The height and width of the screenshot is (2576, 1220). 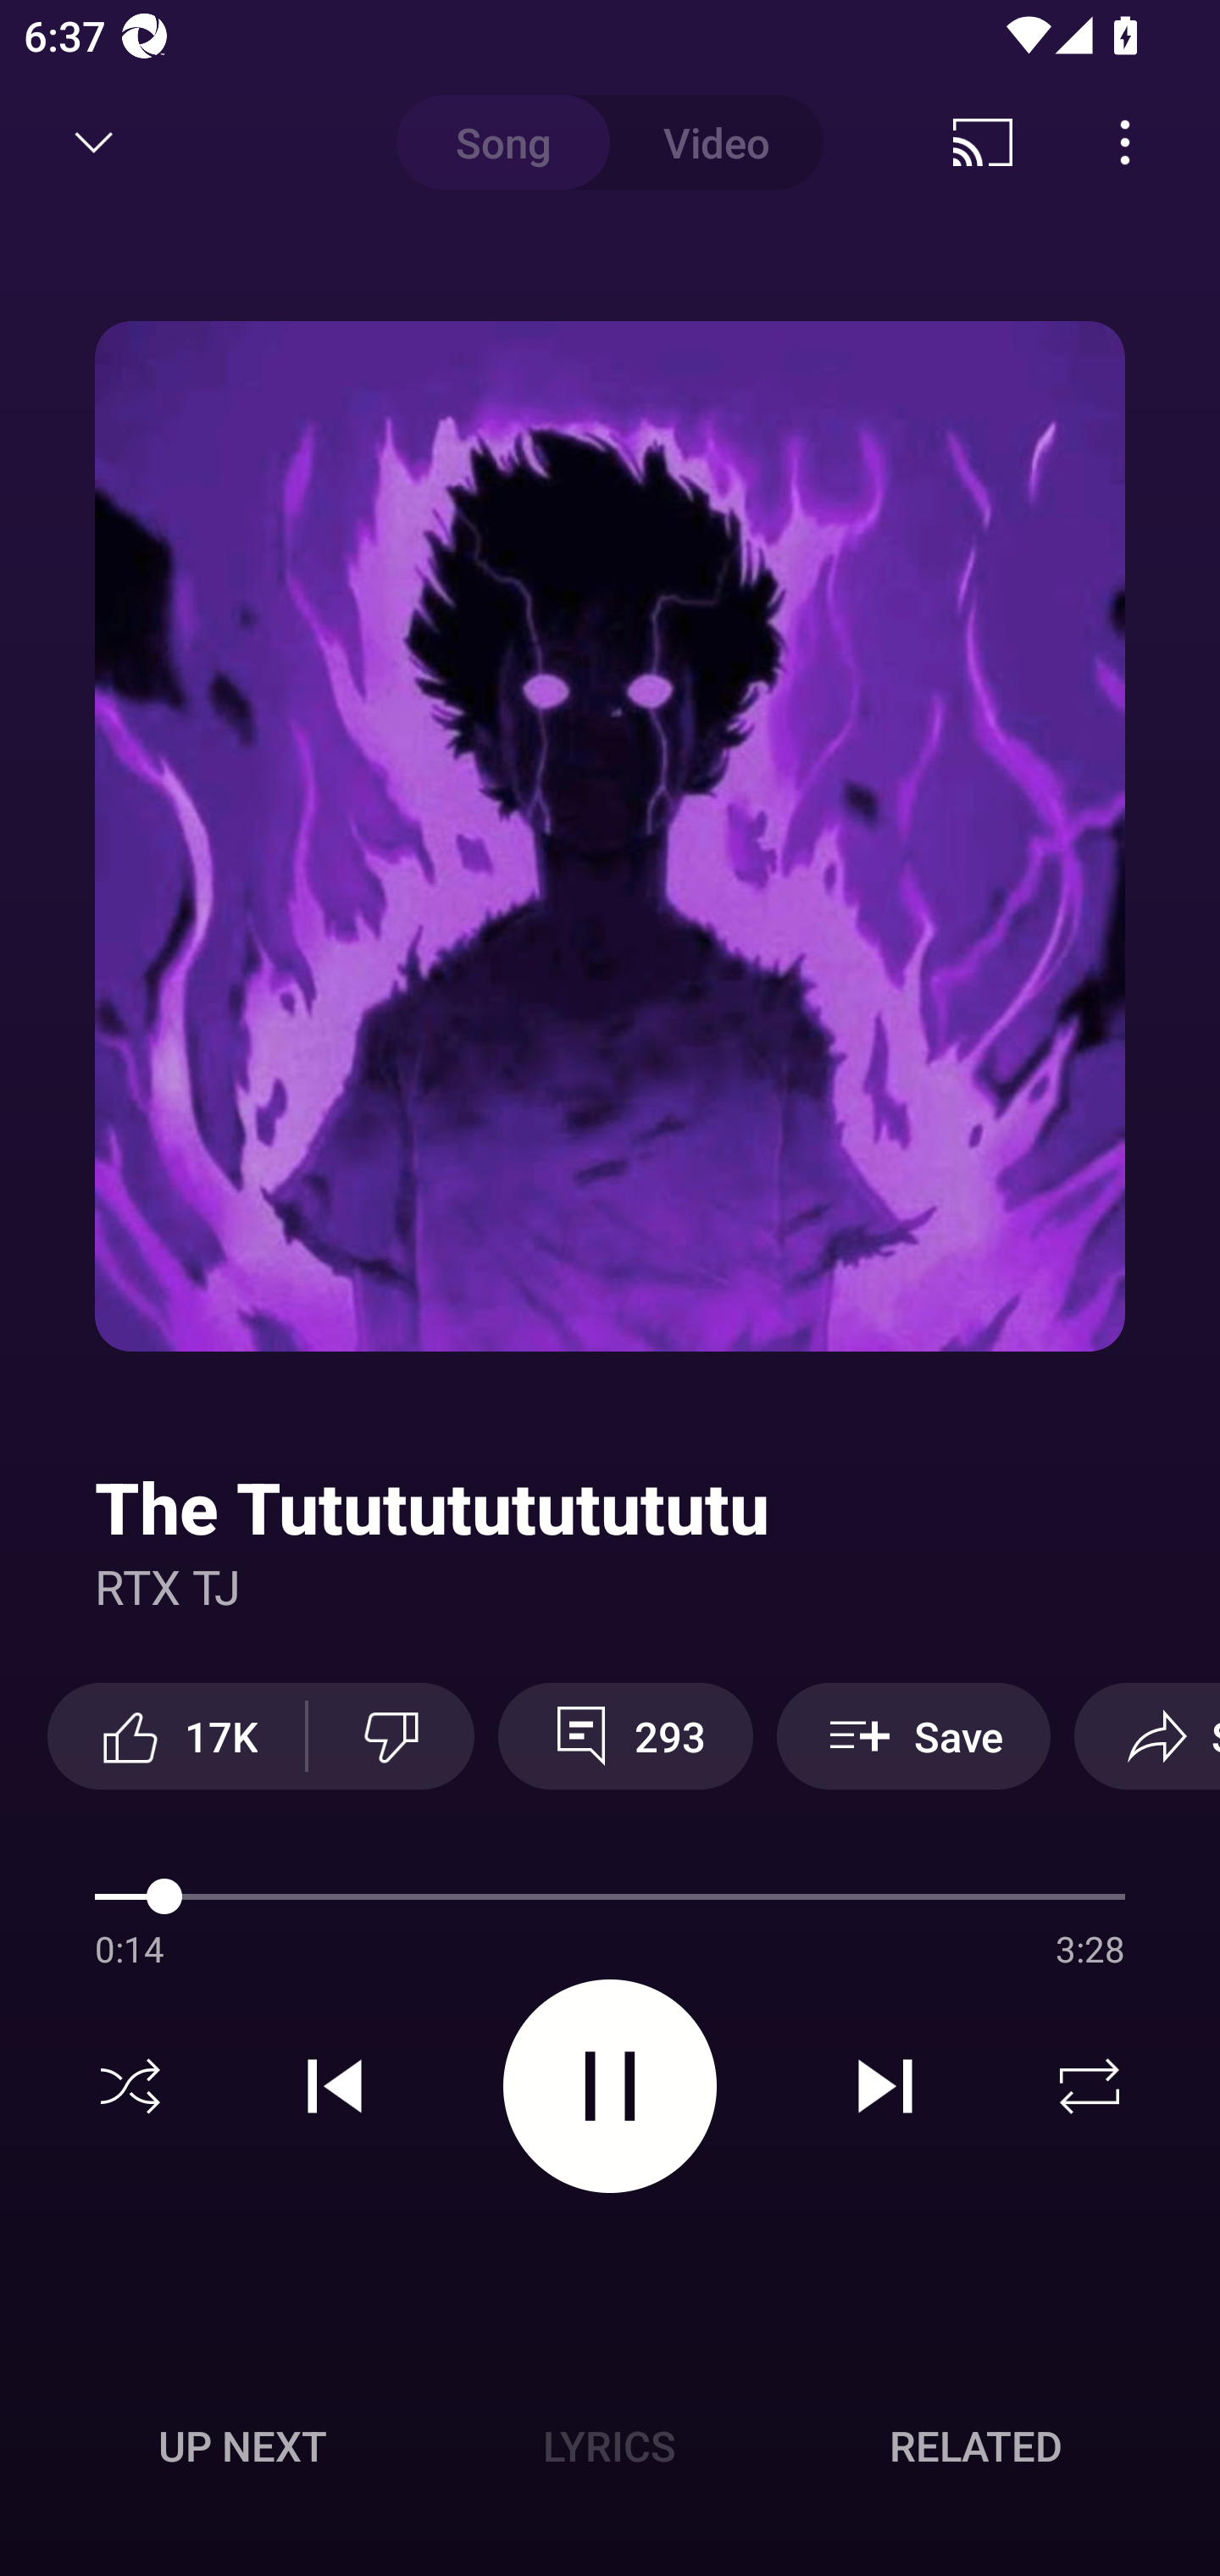 What do you see at coordinates (1147, 1735) in the screenshot?
I see `Share` at bounding box center [1147, 1735].